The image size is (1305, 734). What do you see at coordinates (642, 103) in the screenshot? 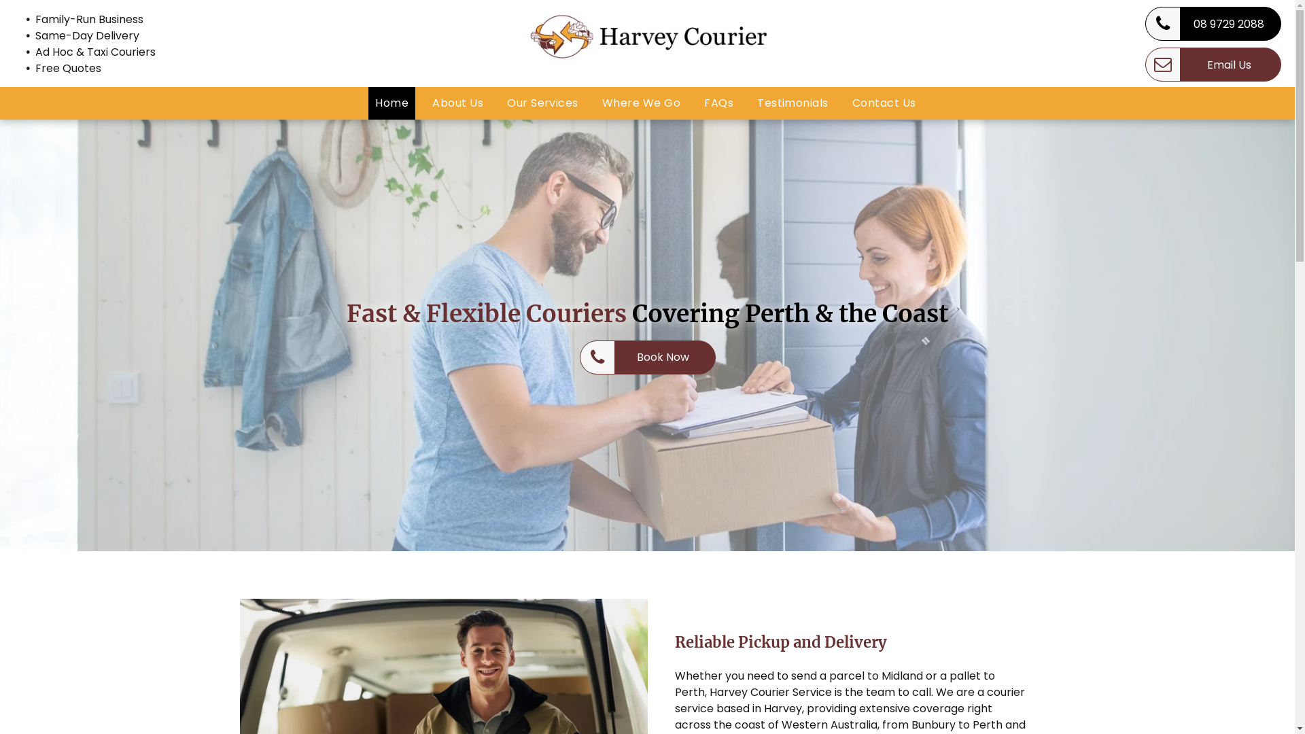
I see `Where We Go` at bounding box center [642, 103].